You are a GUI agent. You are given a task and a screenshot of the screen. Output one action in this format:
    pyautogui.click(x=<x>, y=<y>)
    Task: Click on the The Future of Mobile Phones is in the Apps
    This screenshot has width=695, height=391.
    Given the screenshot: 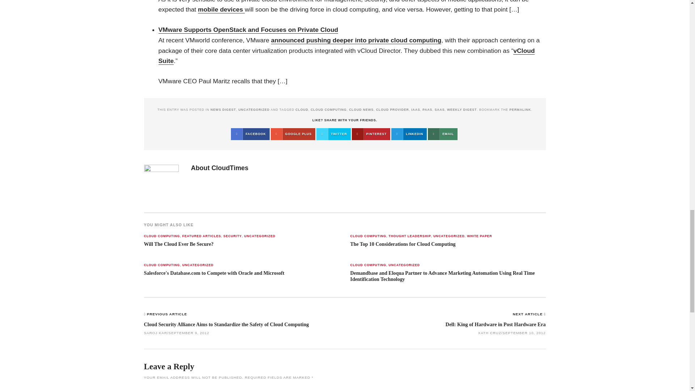 What is the action you would take?
    pyautogui.click(x=222, y=9)
    